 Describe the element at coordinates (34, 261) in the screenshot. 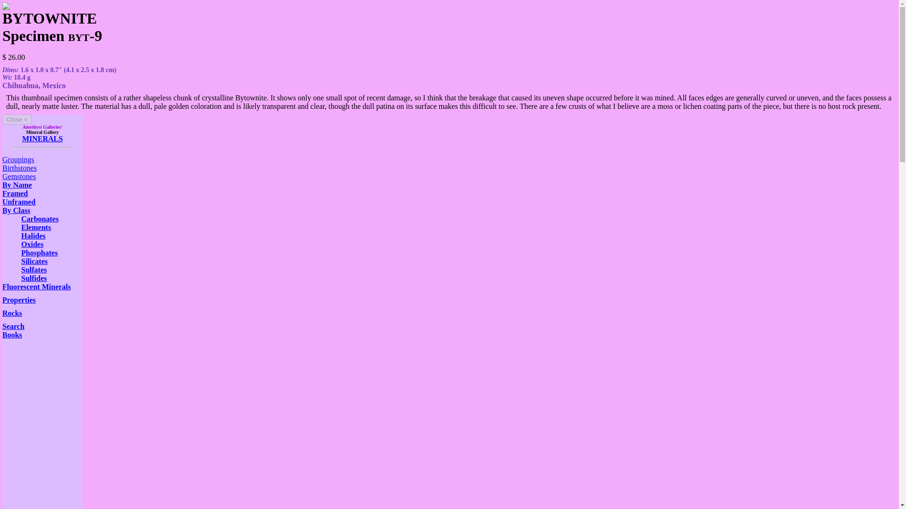

I see `Silicates` at that location.